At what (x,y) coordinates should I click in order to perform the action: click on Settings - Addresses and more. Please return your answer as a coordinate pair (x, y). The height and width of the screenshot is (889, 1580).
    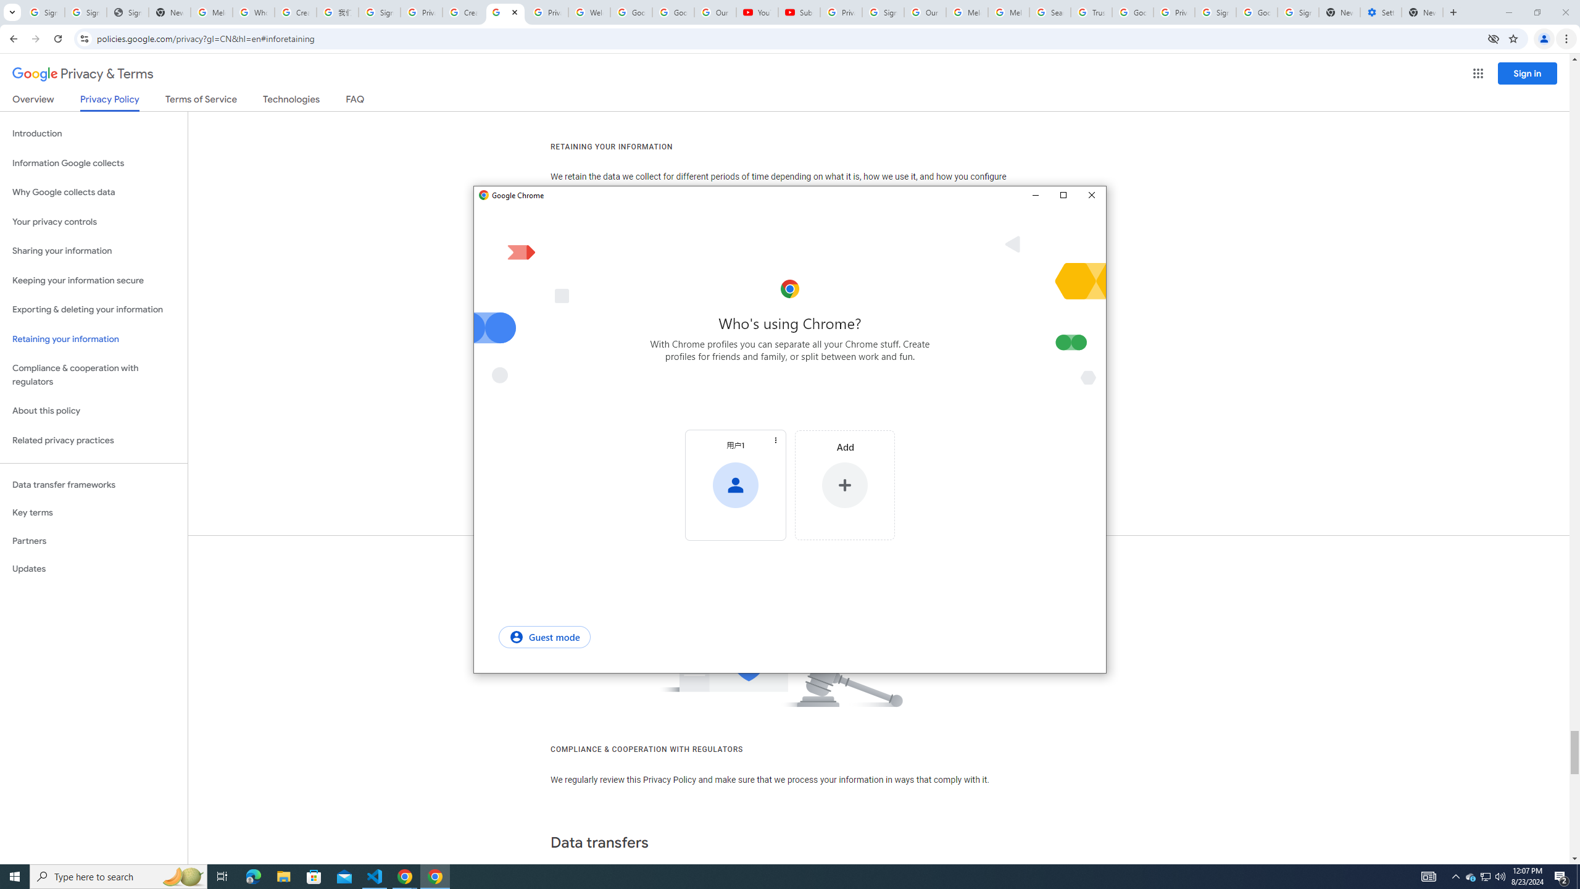
    Looking at the image, I should click on (1380, 12).